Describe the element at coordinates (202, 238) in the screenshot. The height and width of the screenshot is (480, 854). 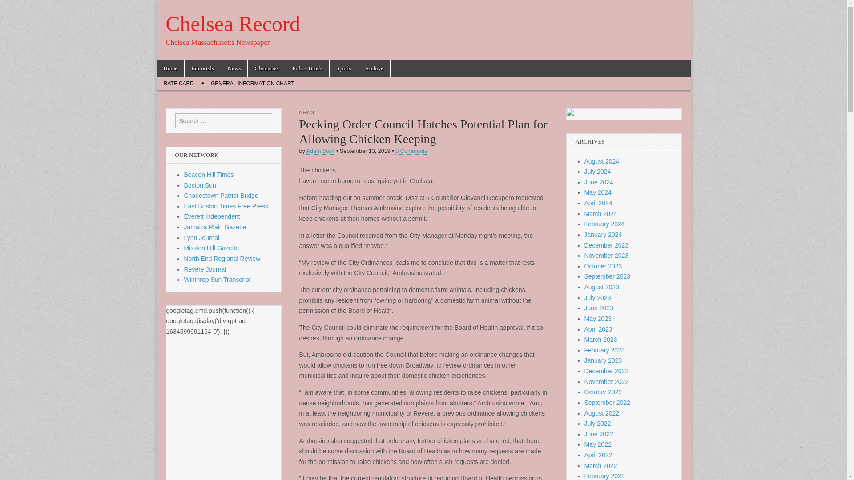
I see `Lynn Journal` at that location.